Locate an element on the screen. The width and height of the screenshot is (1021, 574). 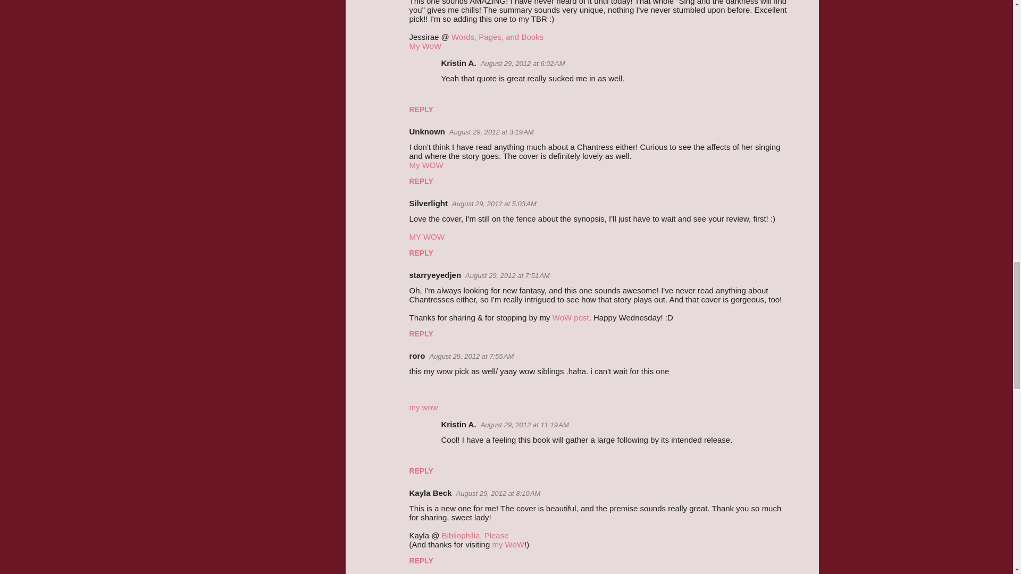
REPLY is located at coordinates (421, 109).